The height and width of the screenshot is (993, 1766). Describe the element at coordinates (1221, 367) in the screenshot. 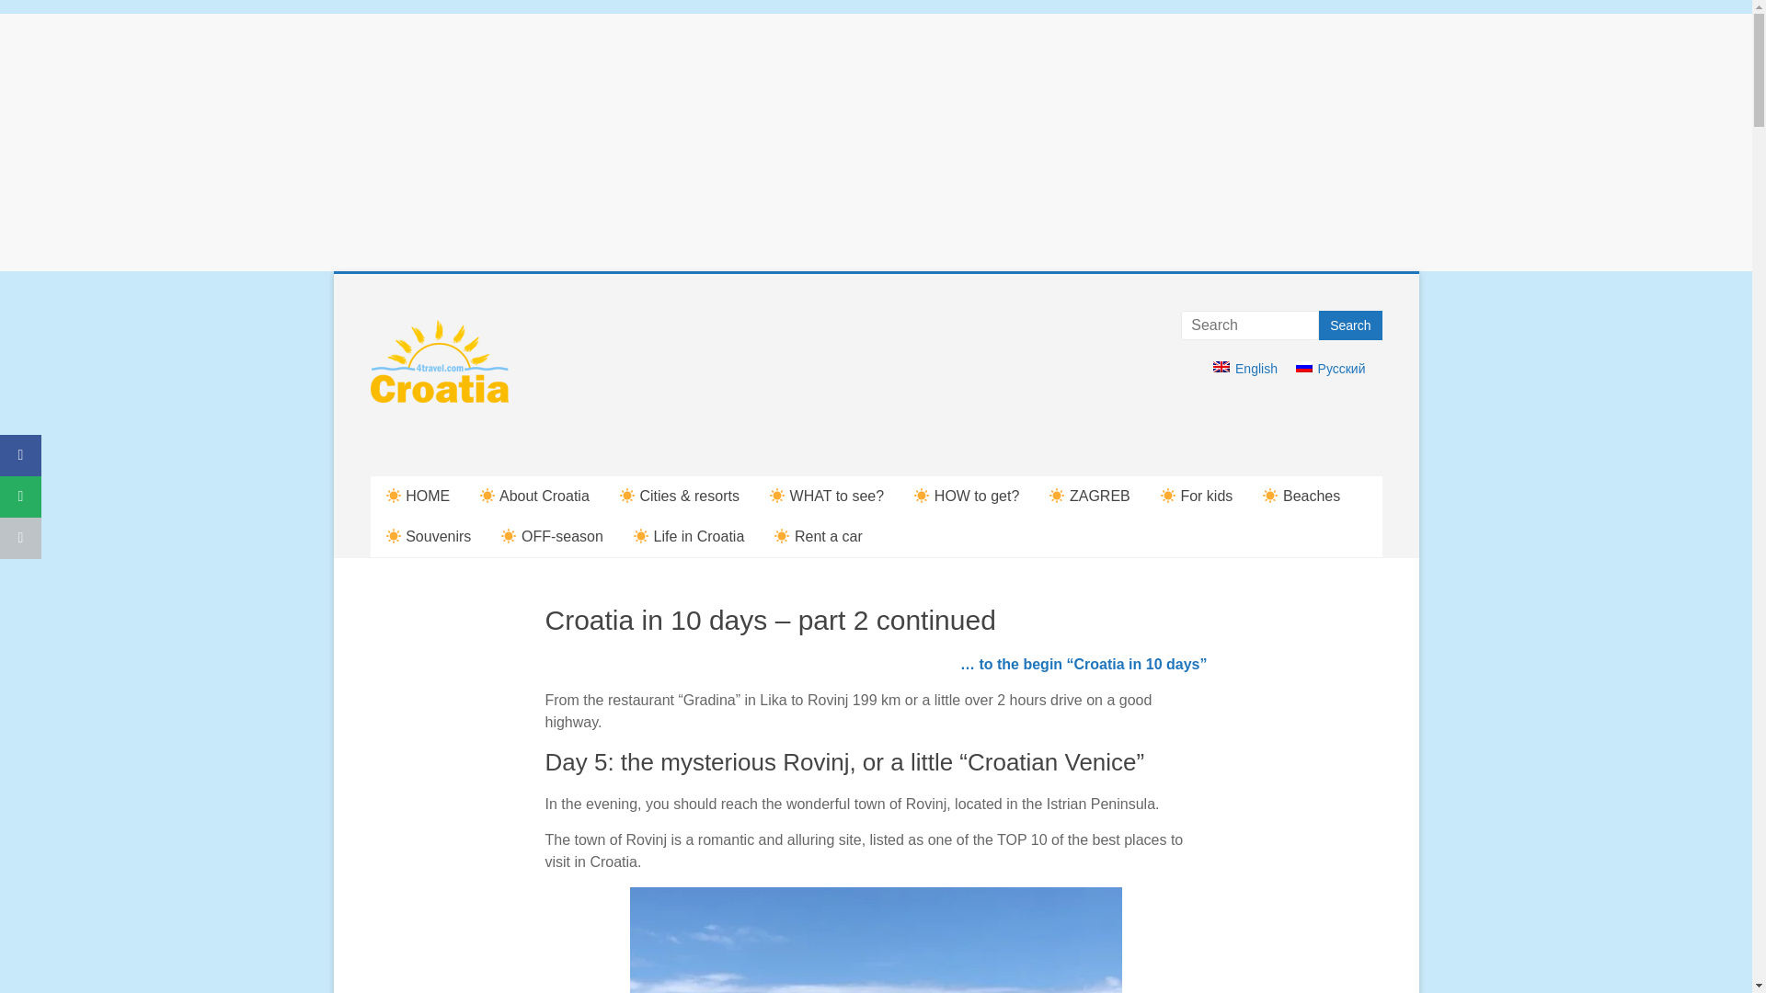

I see `English` at that location.